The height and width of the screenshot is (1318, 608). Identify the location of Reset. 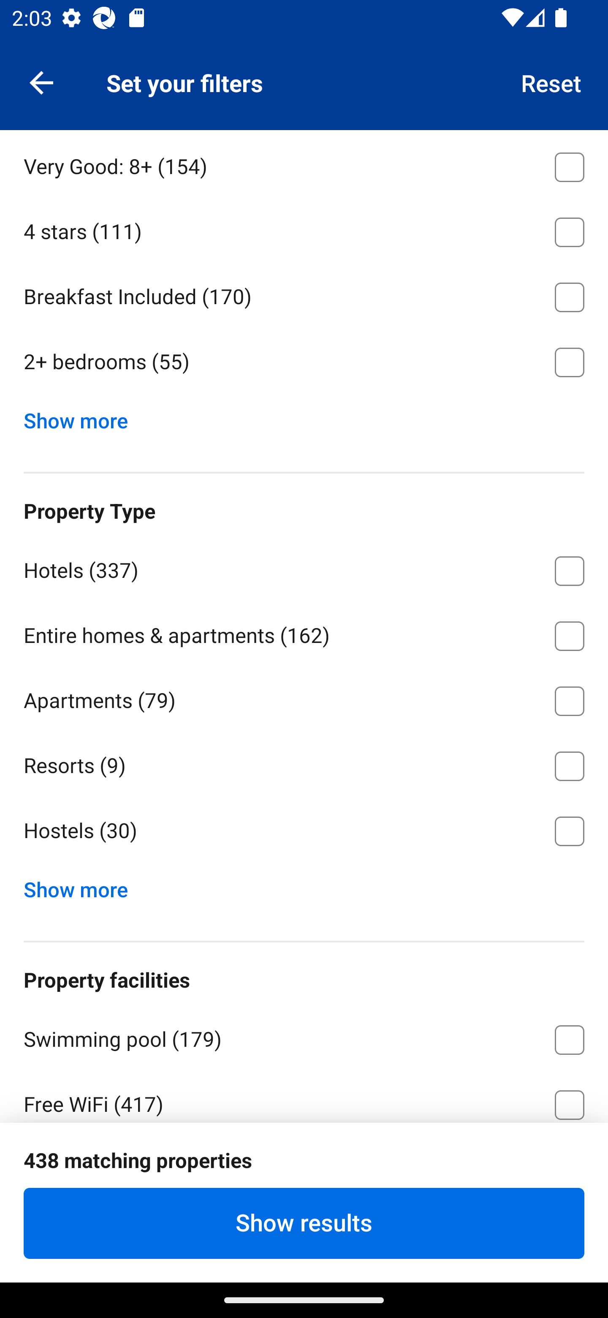
(551, 82).